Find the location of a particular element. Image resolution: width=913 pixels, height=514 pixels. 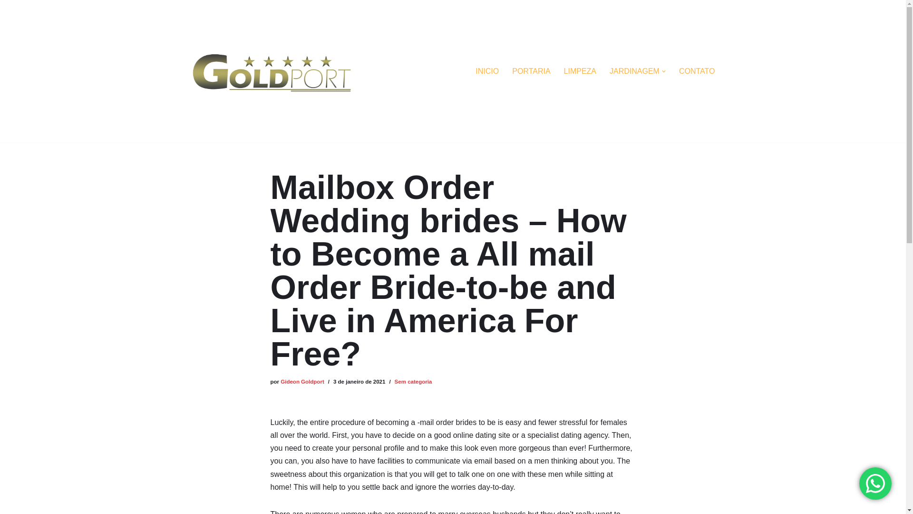

PORTARIA is located at coordinates (531, 71).